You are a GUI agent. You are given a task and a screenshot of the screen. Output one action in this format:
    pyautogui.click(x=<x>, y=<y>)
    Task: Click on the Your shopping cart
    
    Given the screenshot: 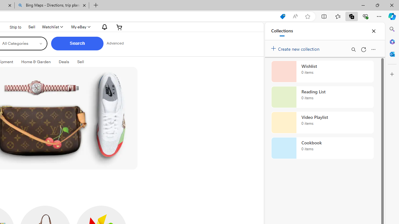 What is the action you would take?
    pyautogui.click(x=119, y=27)
    